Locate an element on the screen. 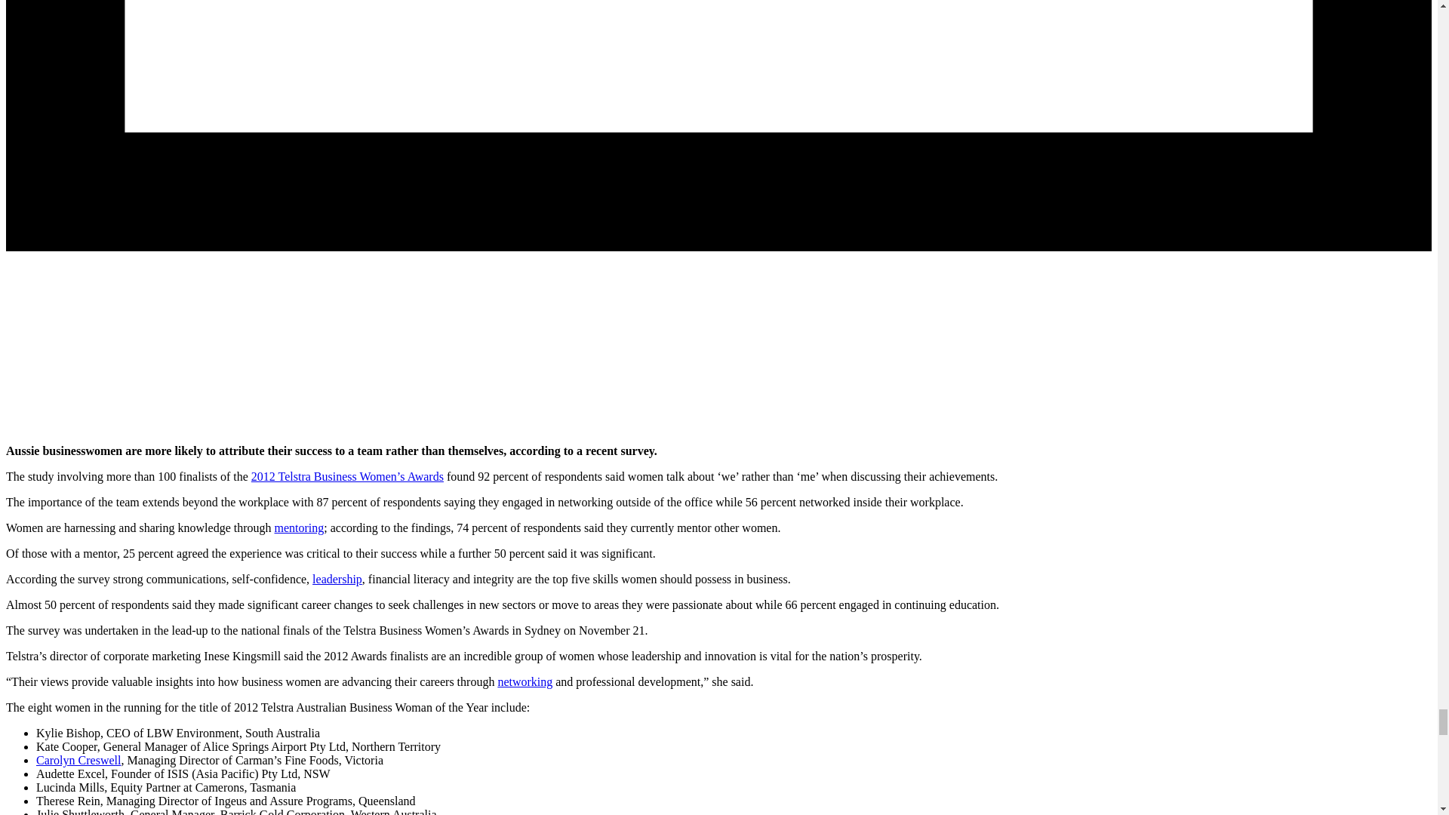 The height and width of the screenshot is (815, 1449). leadership is located at coordinates (337, 580).